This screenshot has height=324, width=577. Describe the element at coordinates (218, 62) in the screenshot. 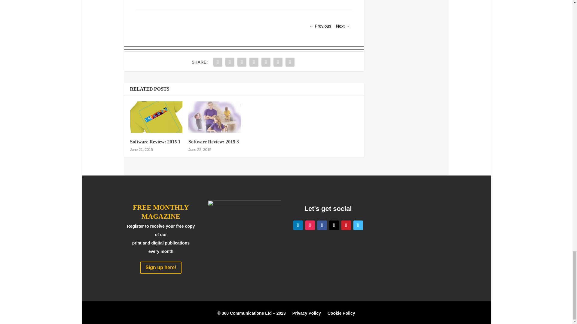

I see `Share "Software Review: 2015 2" via Facebook` at that location.